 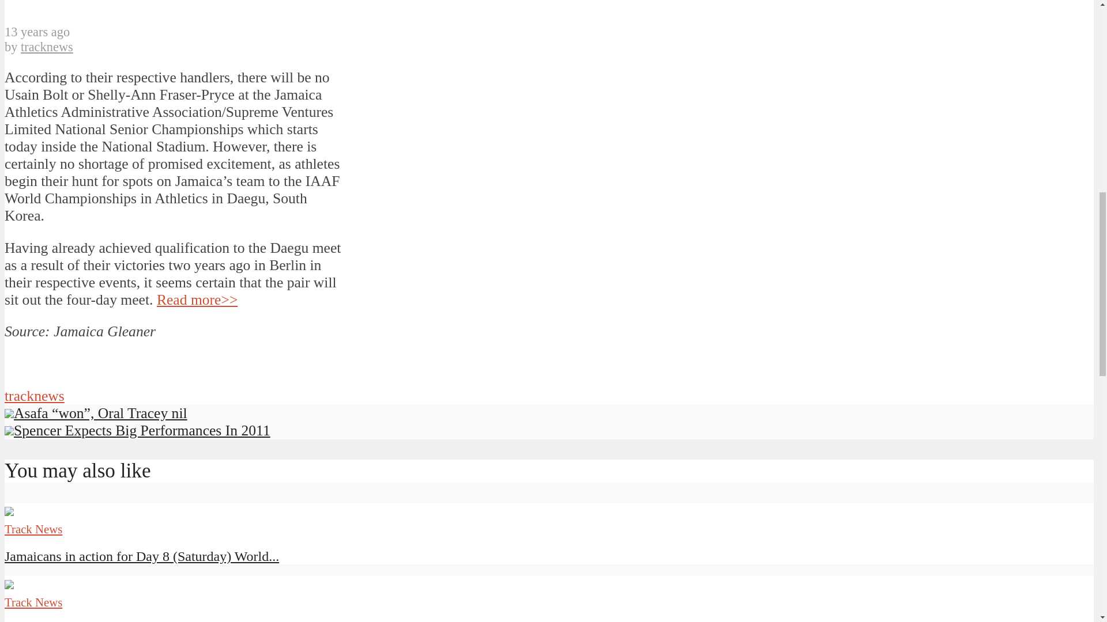 What do you see at coordinates (137, 431) in the screenshot?
I see `Spencer Expects Big Performances In 2011` at bounding box center [137, 431].